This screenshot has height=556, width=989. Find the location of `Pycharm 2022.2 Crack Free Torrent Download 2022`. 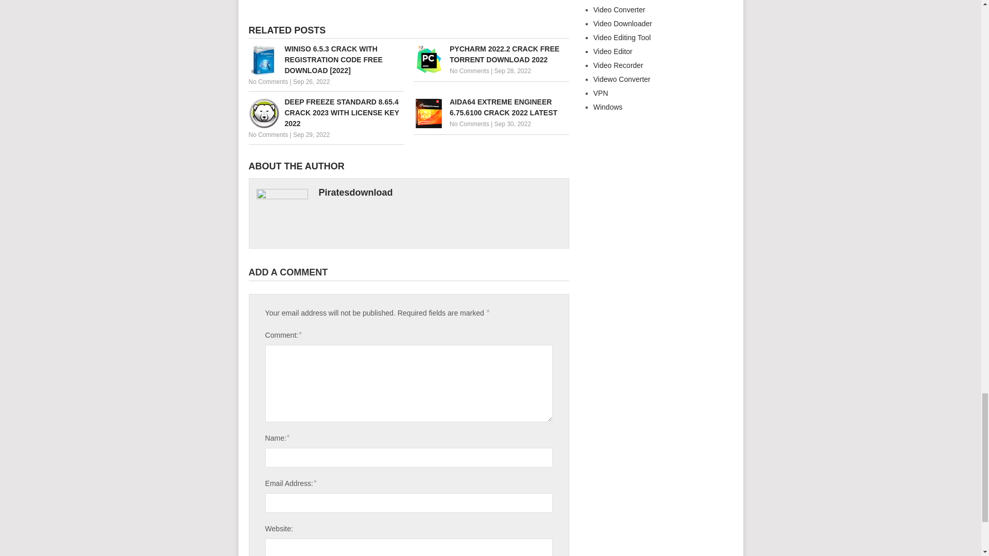

Pycharm 2022.2 Crack Free Torrent Download 2022 is located at coordinates (491, 55).